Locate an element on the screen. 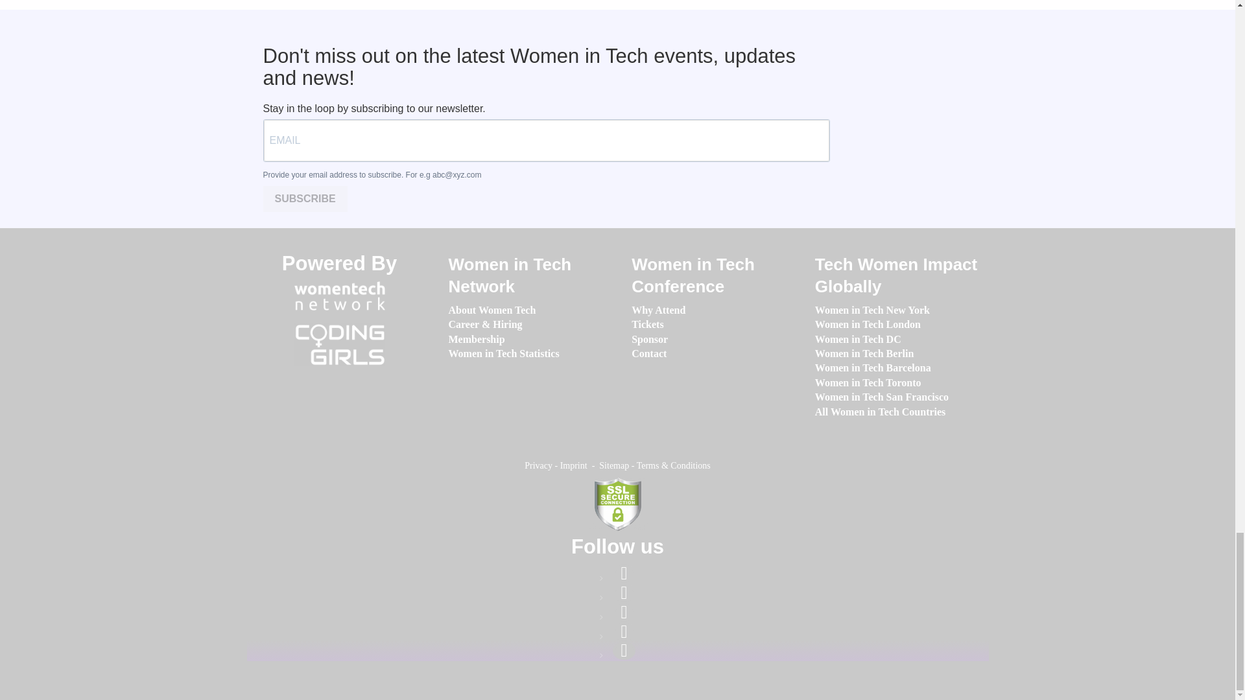 Image resolution: width=1245 pixels, height=700 pixels. twitter is located at coordinates (624, 632).